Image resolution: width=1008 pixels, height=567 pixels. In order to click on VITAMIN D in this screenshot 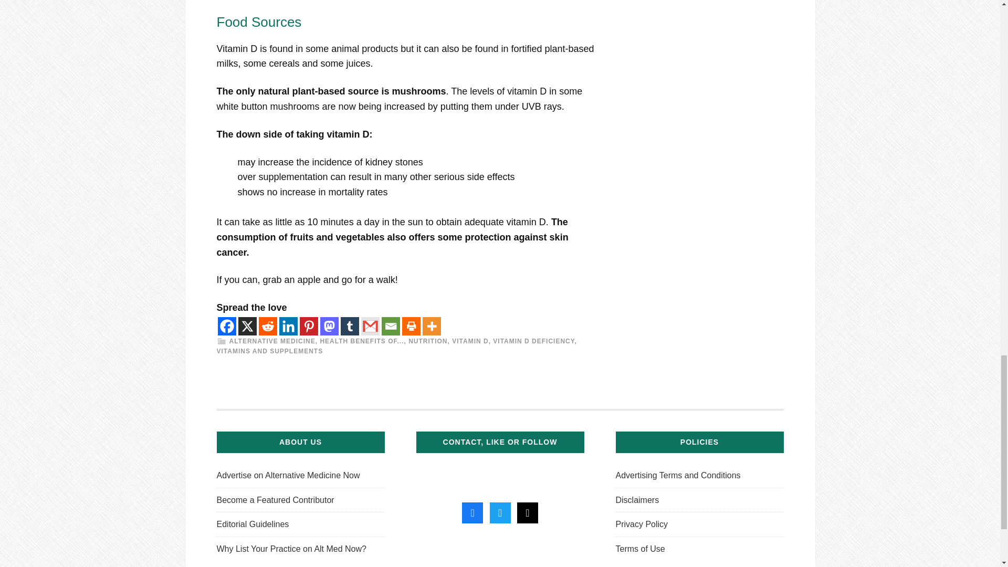, I will do `click(469, 341)`.